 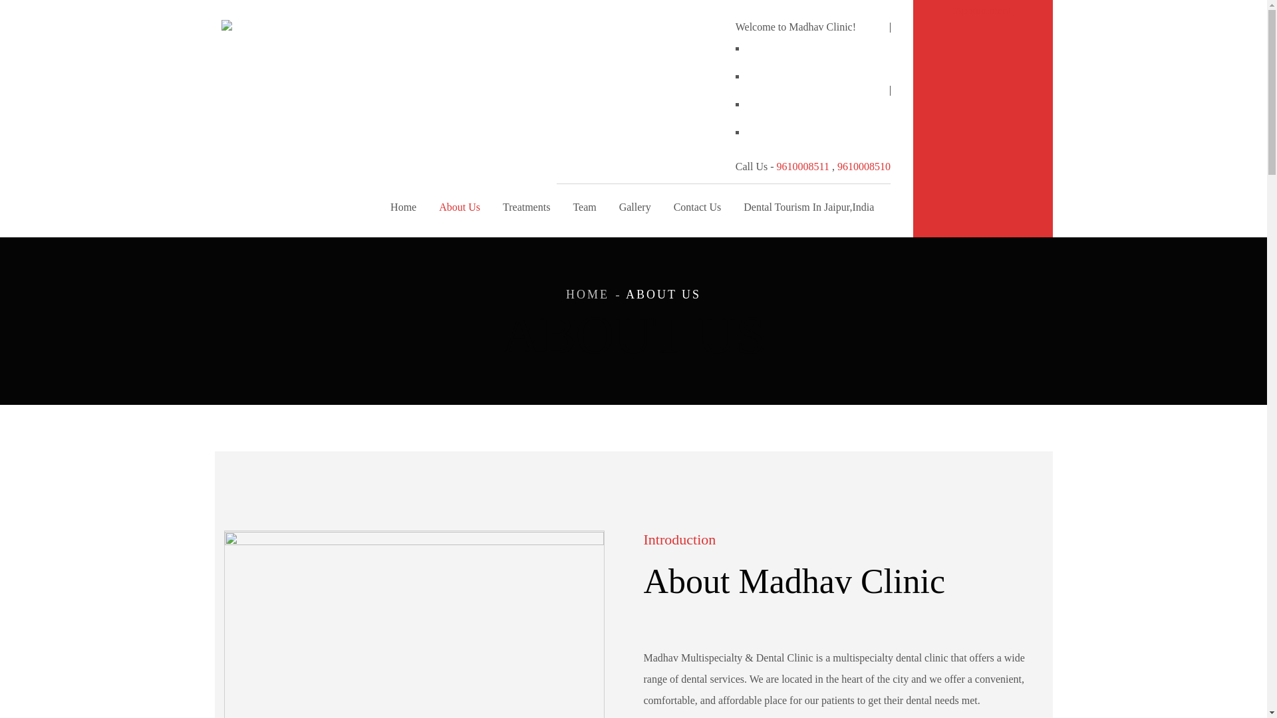 I want to click on Contact Us, so click(x=698, y=212).